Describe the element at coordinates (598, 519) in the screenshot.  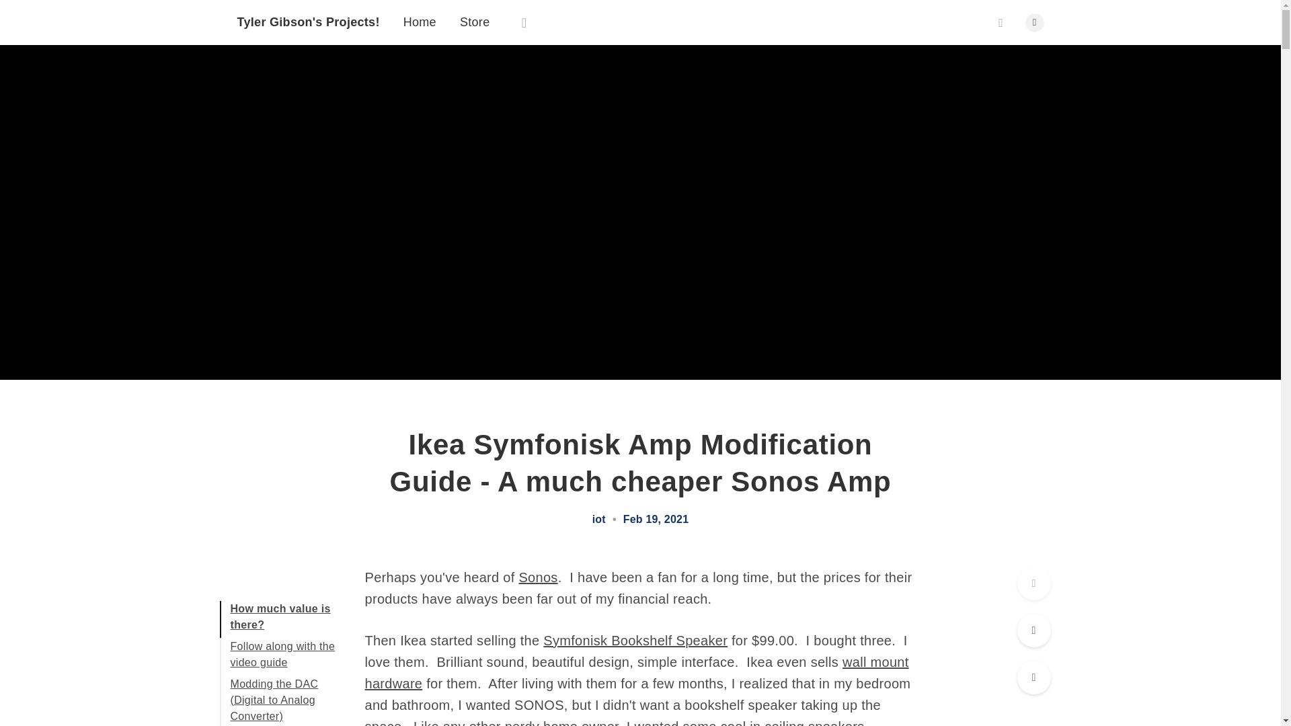
I see `iot` at that location.